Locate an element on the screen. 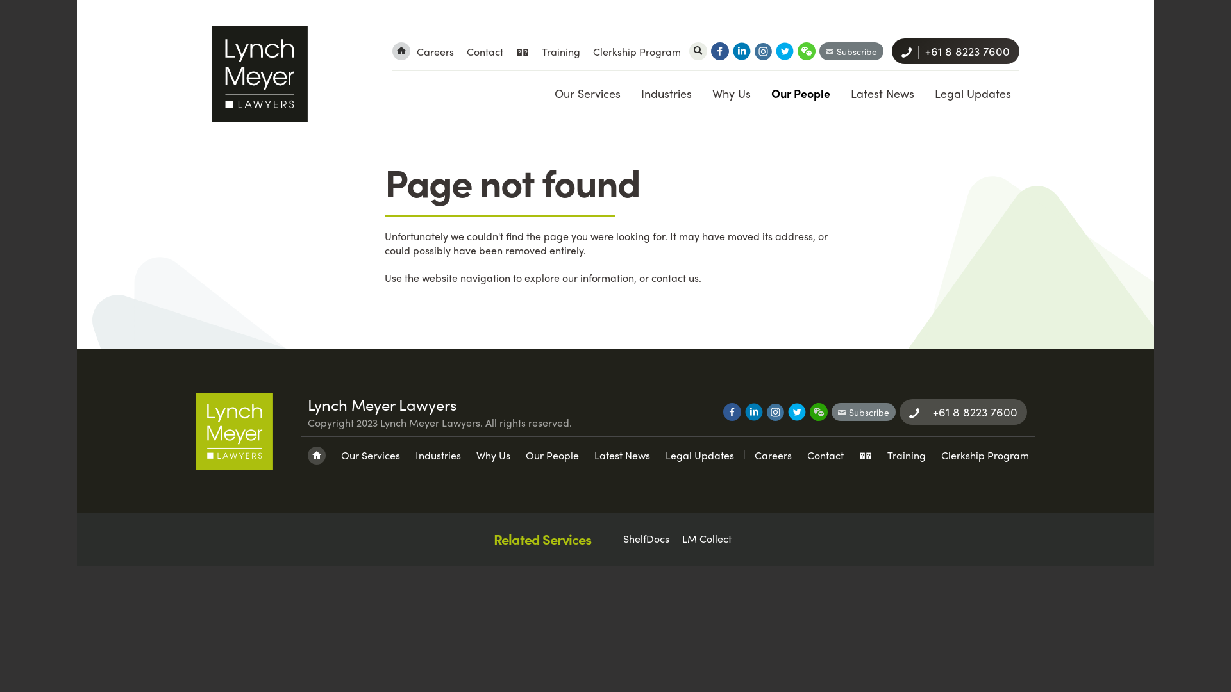 This screenshot has height=692, width=1231. Careers is located at coordinates (435, 51).